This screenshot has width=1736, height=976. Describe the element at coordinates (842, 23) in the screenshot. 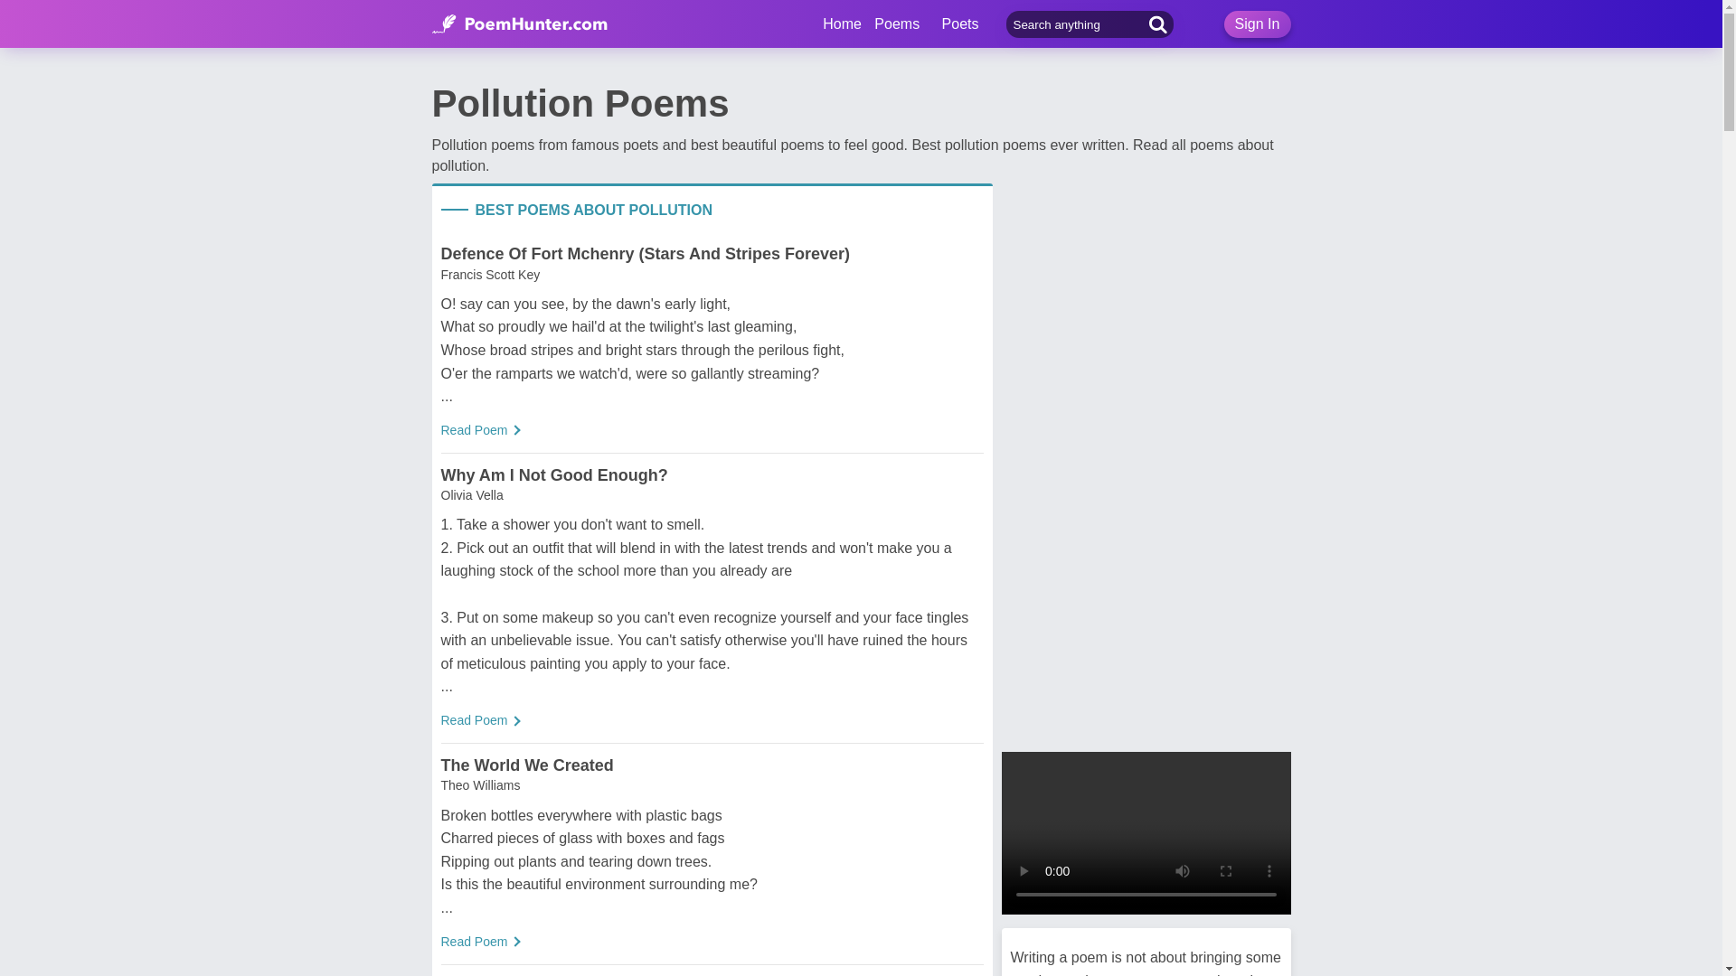

I see `PoemHunter.com: Poems - Poets - Poetry` at that location.